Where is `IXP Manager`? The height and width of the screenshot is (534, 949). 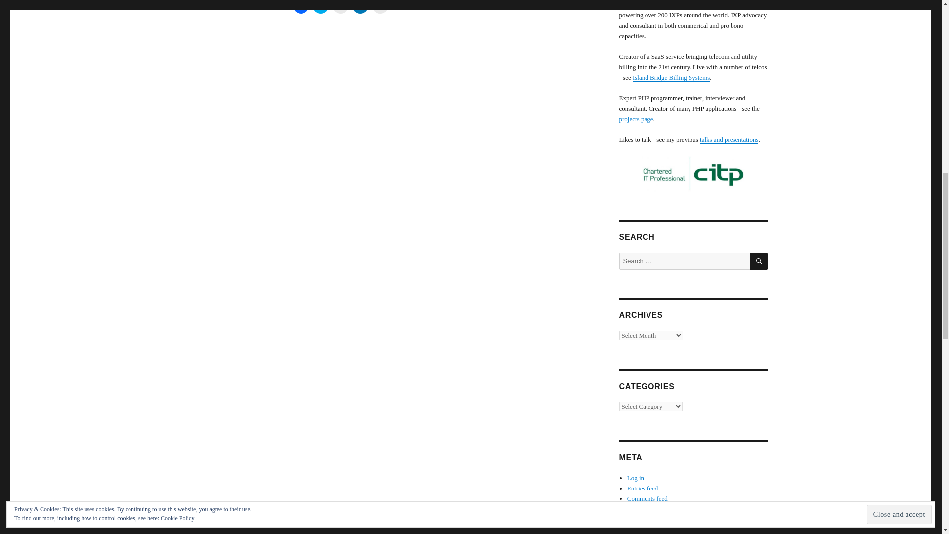
IXP Manager is located at coordinates (644, 5).